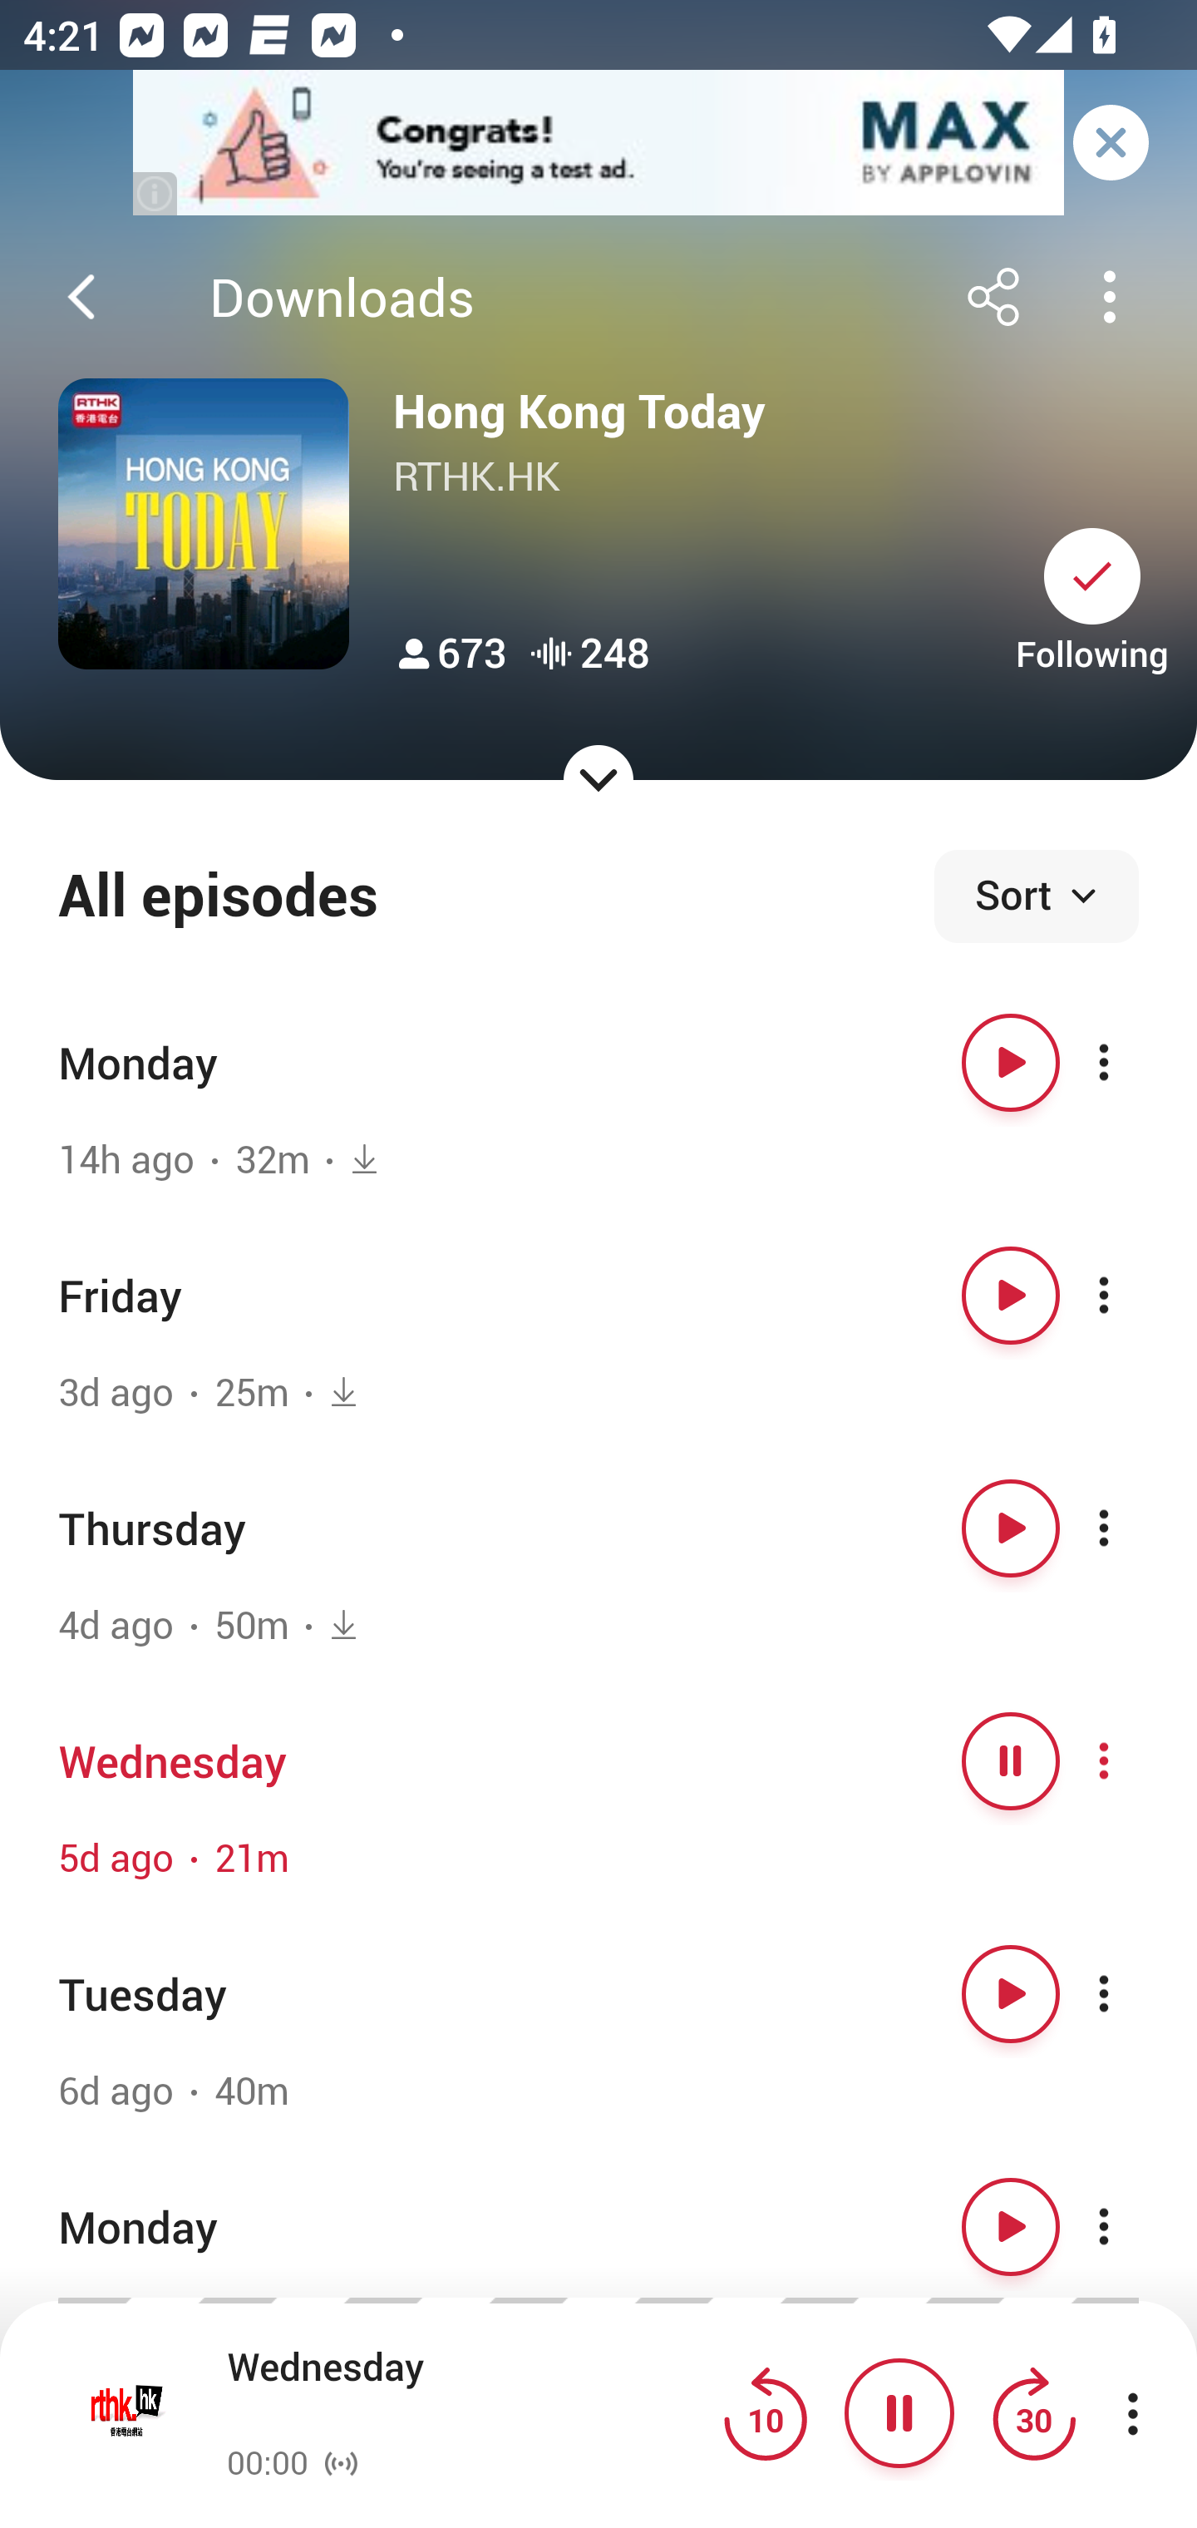 The height and width of the screenshot is (2528, 1197). Describe the element at coordinates (128, 2414) in the screenshot. I see `Open fullscreen player` at that location.